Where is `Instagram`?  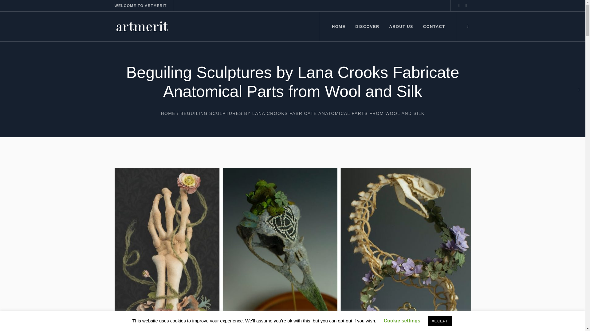 Instagram is located at coordinates (458, 6).